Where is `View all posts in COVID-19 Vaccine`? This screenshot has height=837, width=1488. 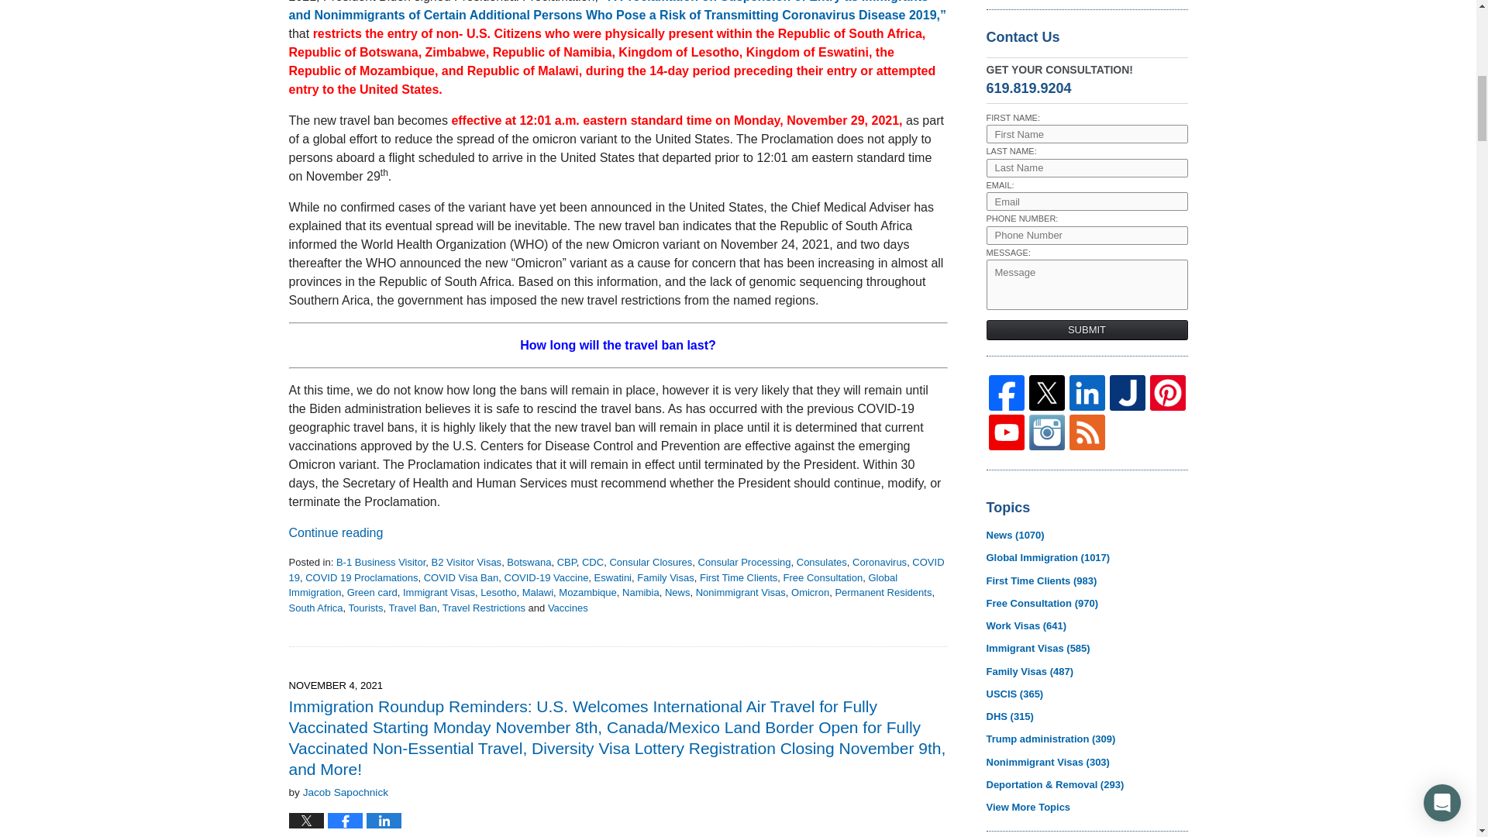
View all posts in COVID-19 Vaccine is located at coordinates (546, 577).